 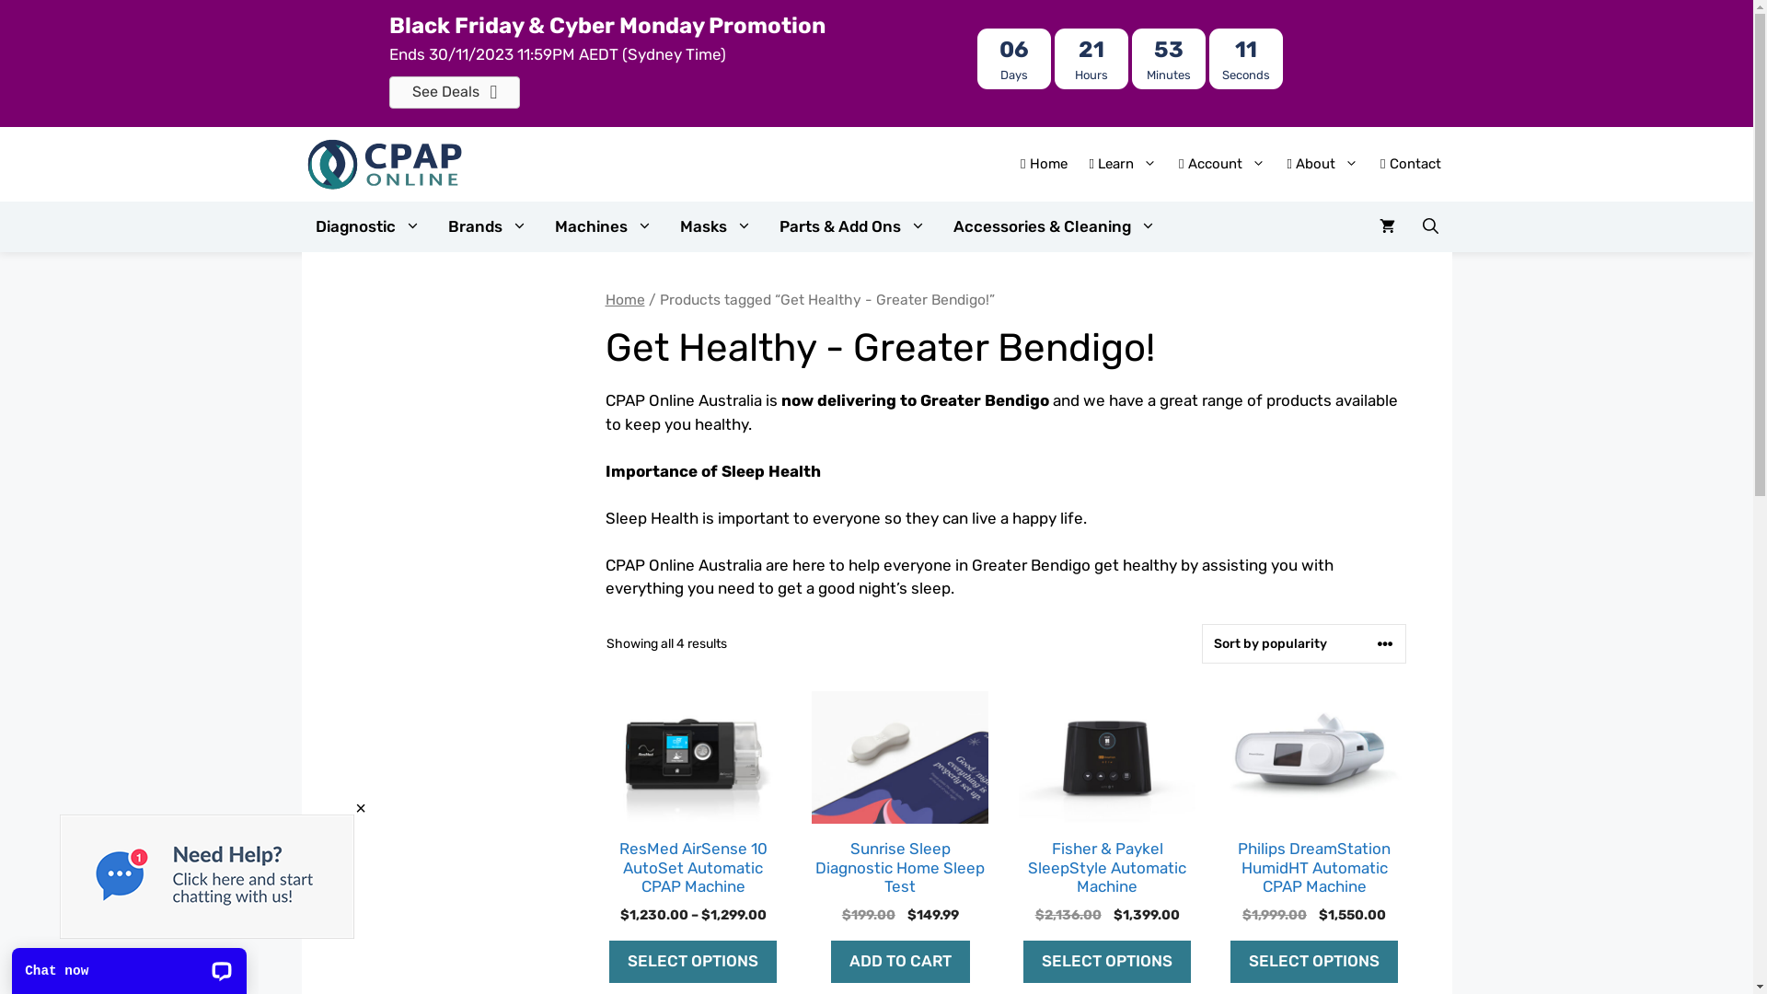 What do you see at coordinates (693, 962) in the screenshot?
I see `SELECT OPTIONS` at bounding box center [693, 962].